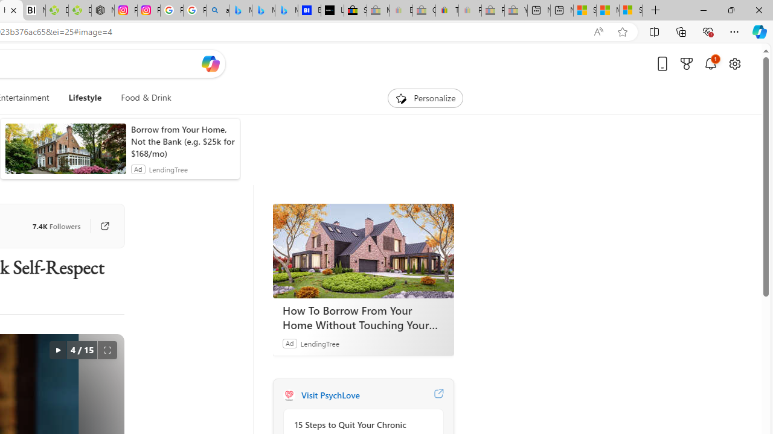 The height and width of the screenshot is (434, 773). I want to click on autorotate button, so click(57, 350).